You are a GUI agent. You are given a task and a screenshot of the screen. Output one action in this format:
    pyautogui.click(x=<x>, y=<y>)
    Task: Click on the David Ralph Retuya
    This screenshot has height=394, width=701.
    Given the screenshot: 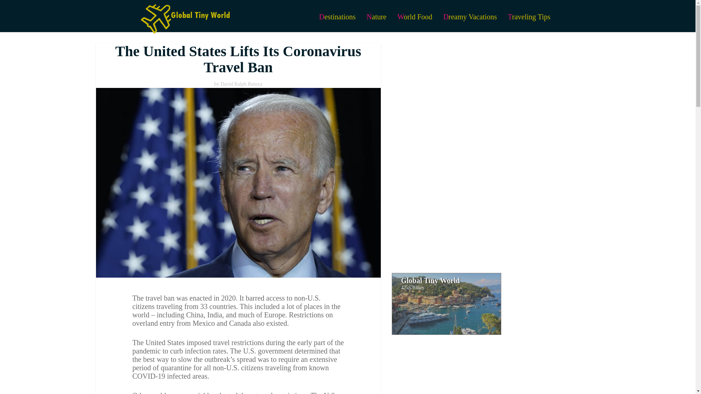 What is the action you would take?
    pyautogui.click(x=241, y=84)
    